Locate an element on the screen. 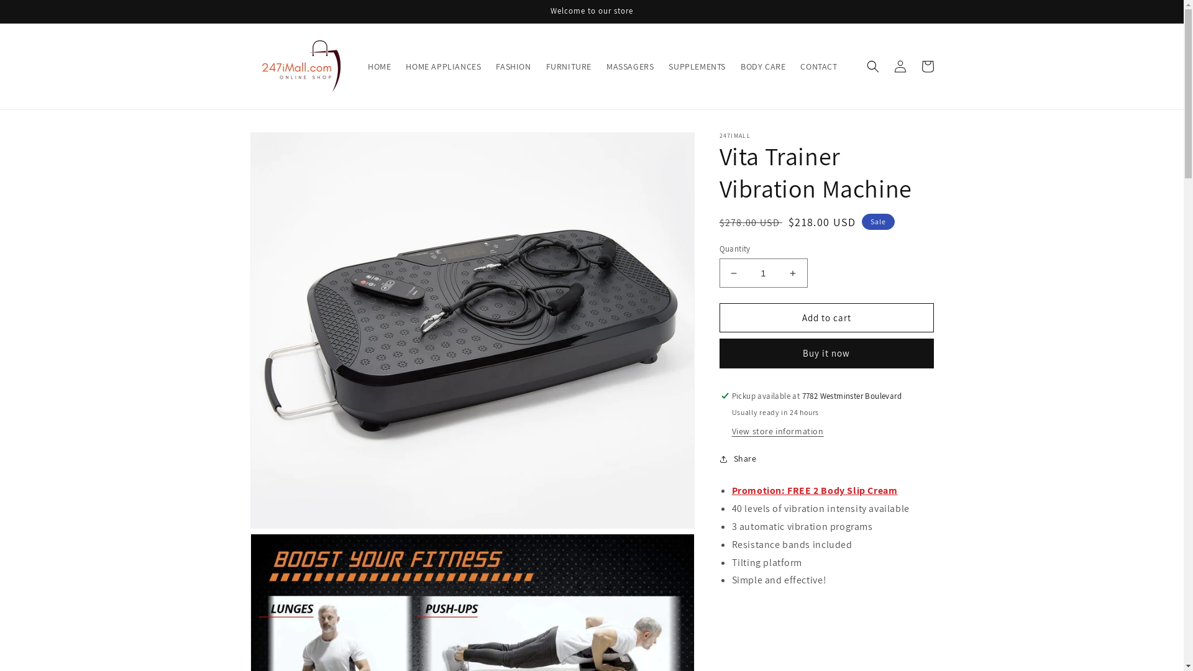 The width and height of the screenshot is (1193, 671). Decrease quantity for Vita Trainer Vibration Machine is located at coordinates (733, 273).